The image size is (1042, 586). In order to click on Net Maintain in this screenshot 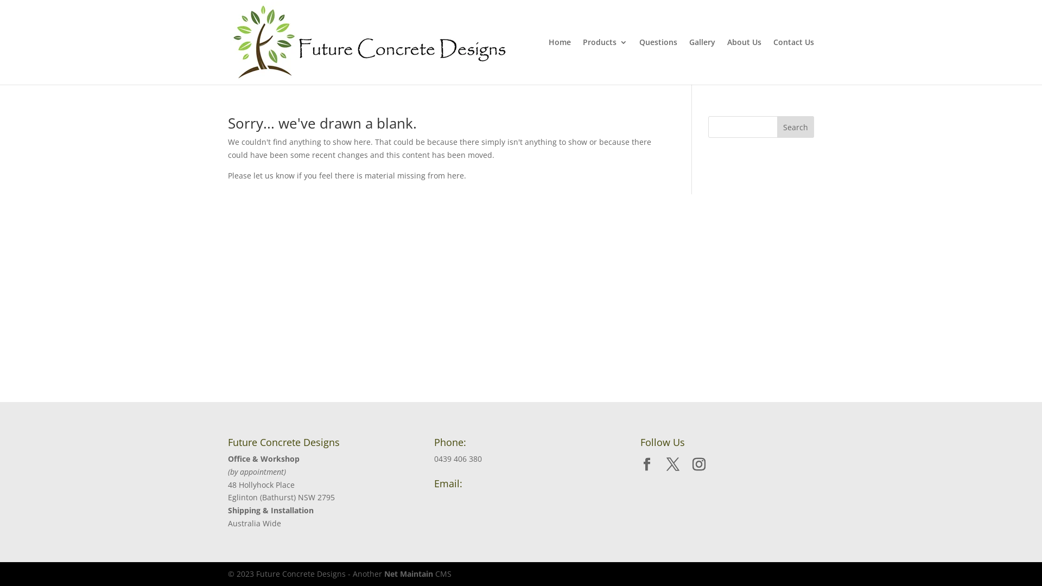, I will do `click(409, 574)`.